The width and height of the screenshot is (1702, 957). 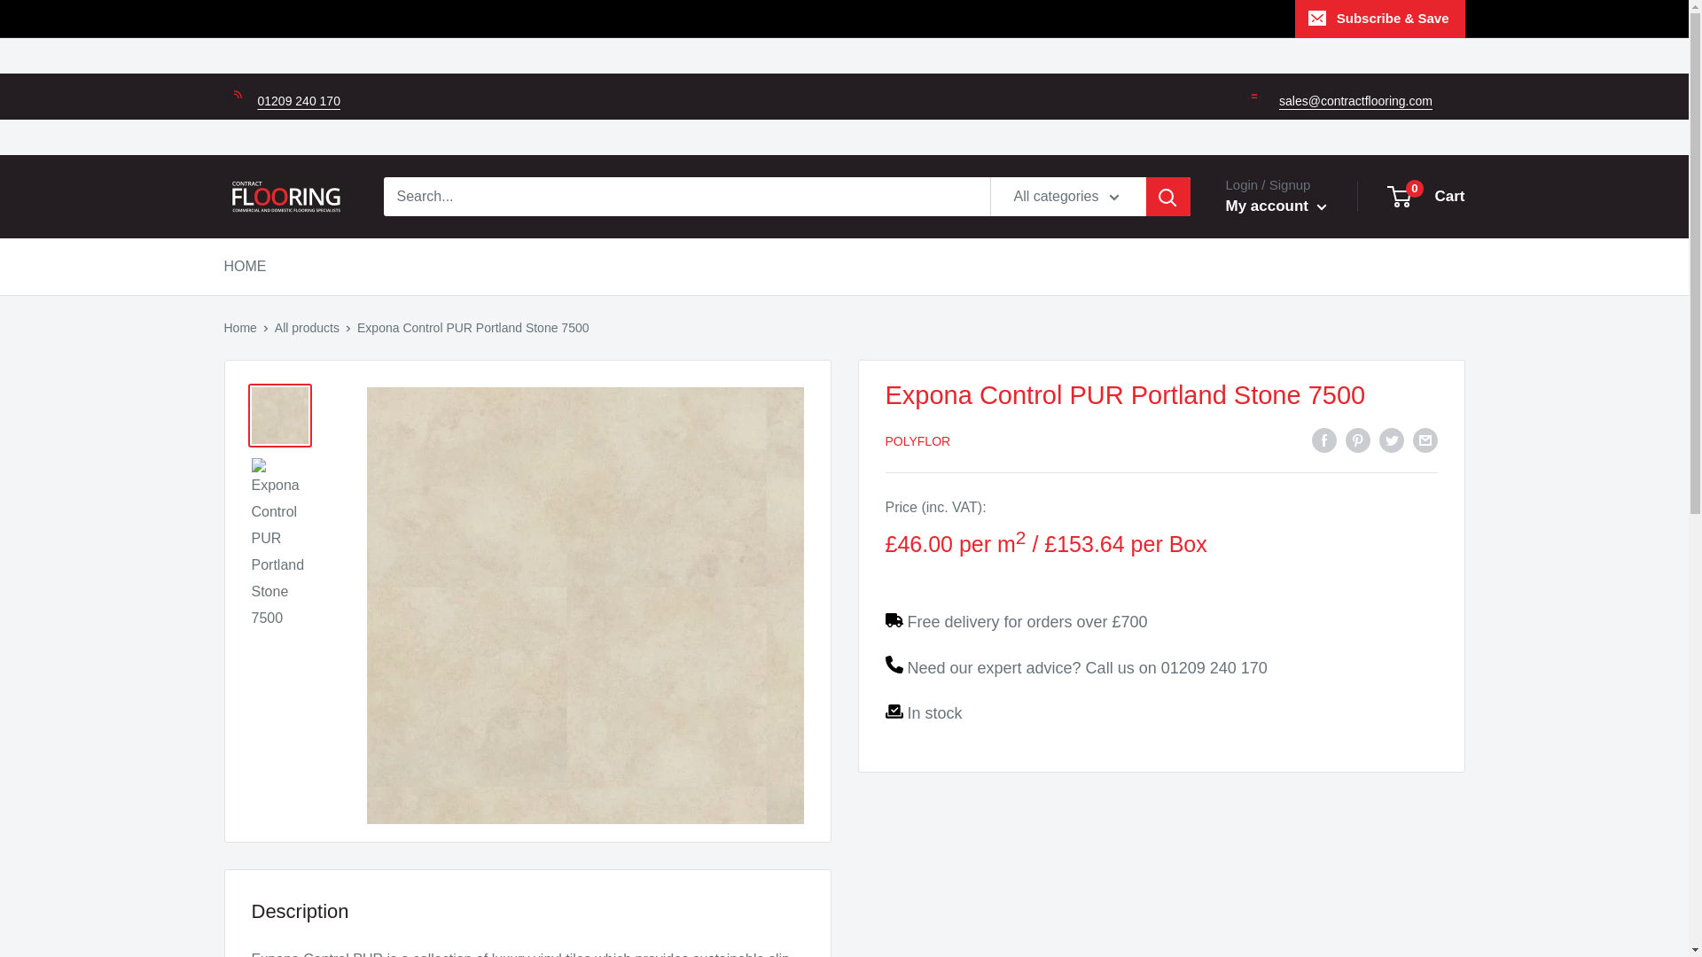 What do you see at coordinates (1275, 206) in the screenshot?
I see `My account` at bounding box center [1275, 206].